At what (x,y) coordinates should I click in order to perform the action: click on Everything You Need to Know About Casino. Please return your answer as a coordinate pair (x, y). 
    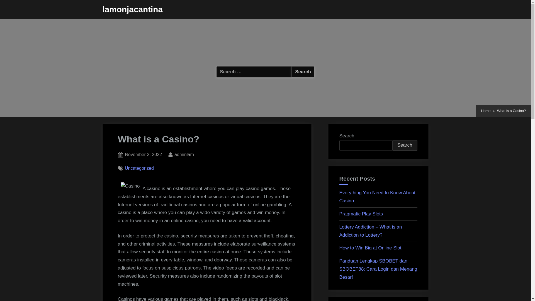
    Looking at the image, I should click on (377, 197).